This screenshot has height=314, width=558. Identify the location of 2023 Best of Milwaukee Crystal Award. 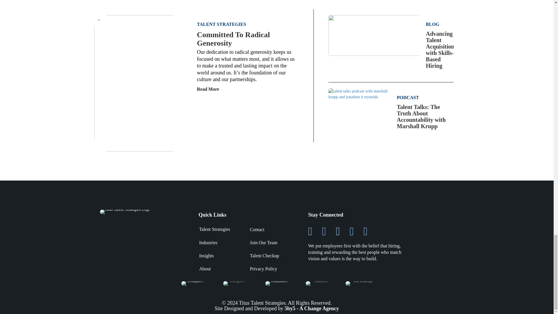
(277, 283).